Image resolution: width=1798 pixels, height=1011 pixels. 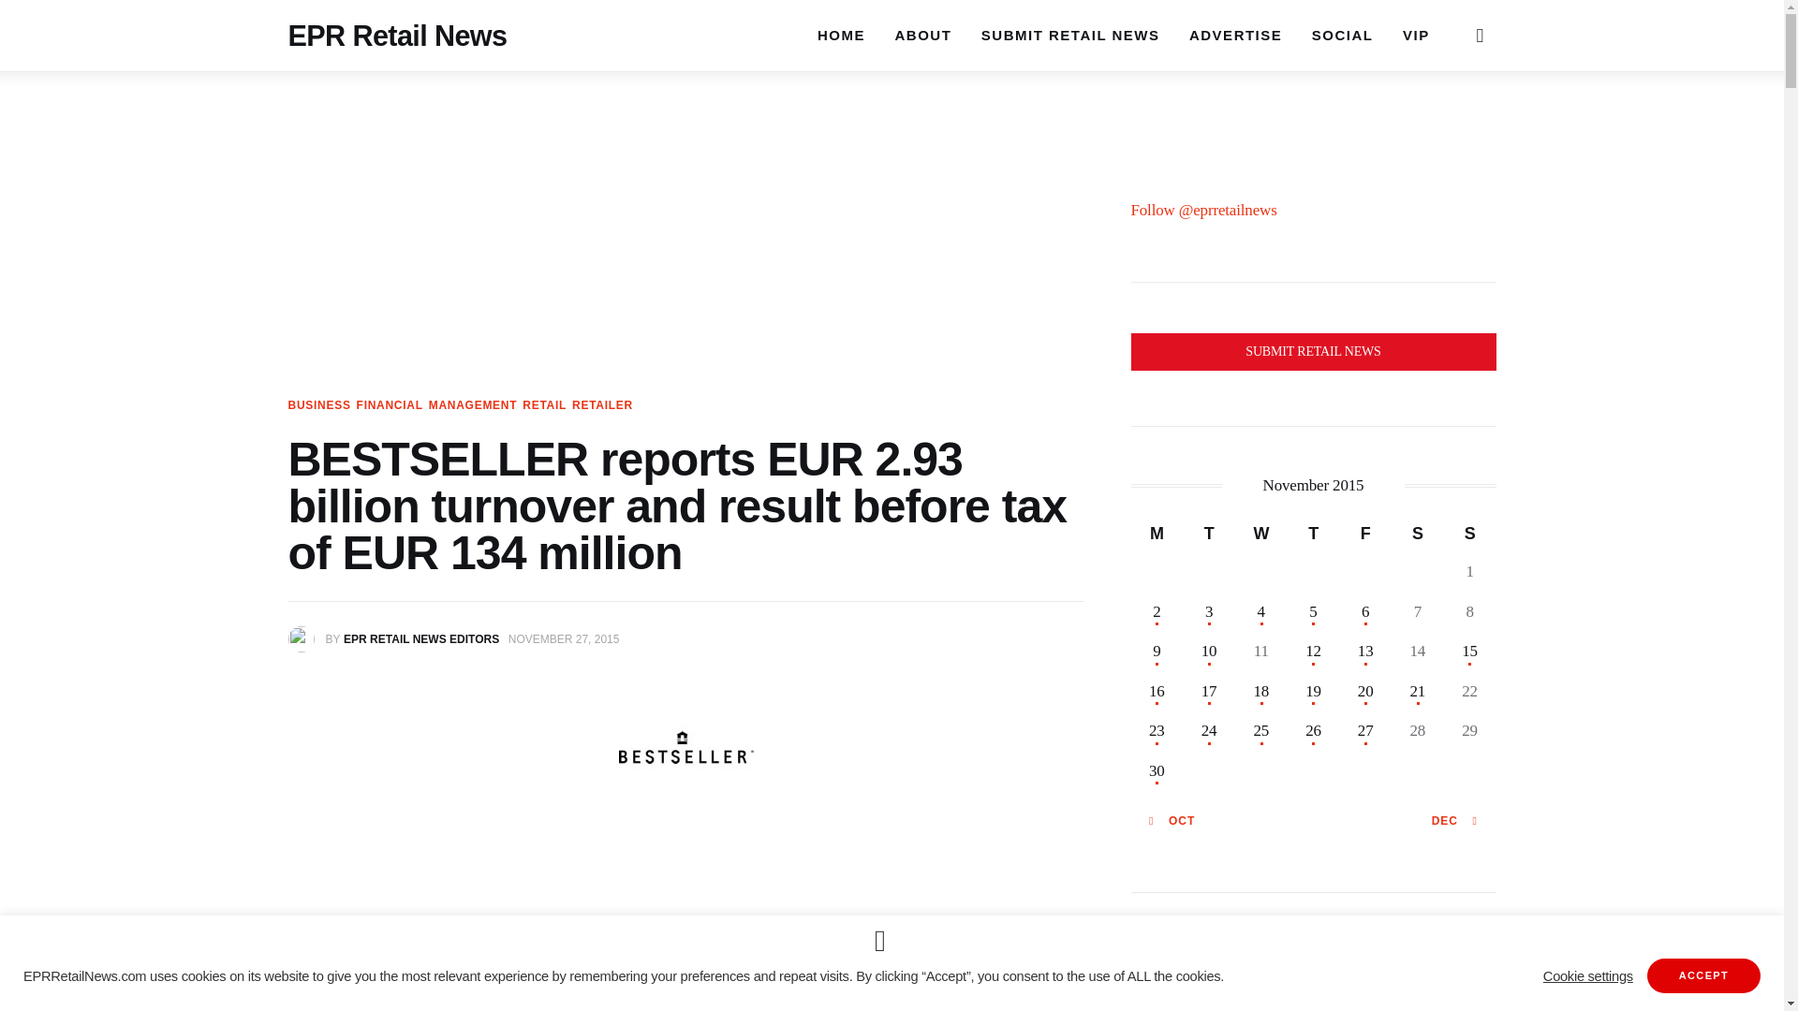 What do you see at coordinates (1313, 352) in the screenshot?
I see `Submit Retail News` at bounding box center [1313, 352].